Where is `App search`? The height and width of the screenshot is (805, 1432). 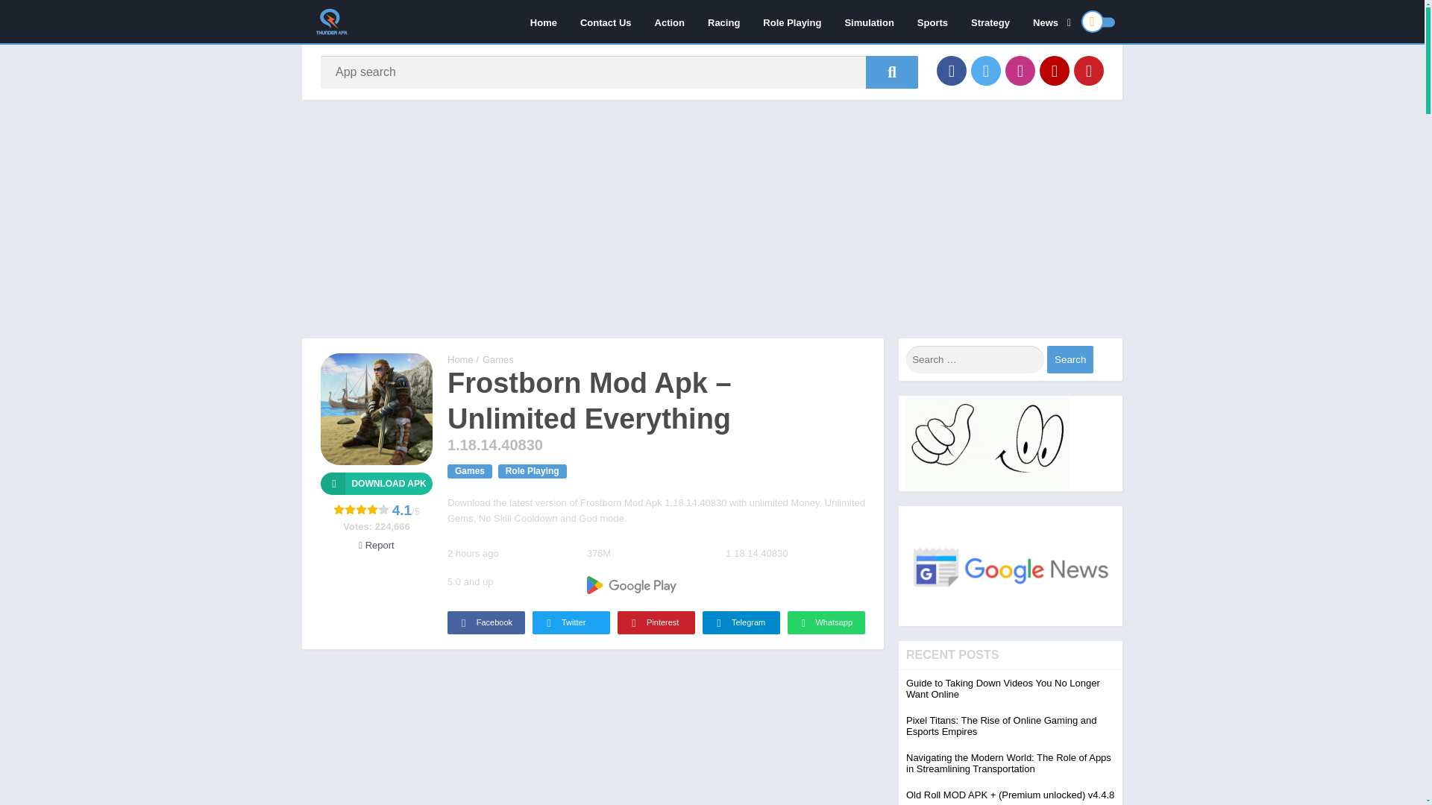 App search is located at coordinates (892, 72).